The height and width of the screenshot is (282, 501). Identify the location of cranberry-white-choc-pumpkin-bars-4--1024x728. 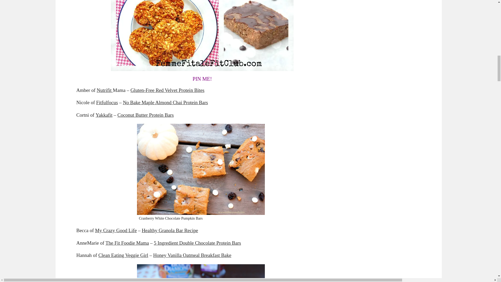
(201, 169).